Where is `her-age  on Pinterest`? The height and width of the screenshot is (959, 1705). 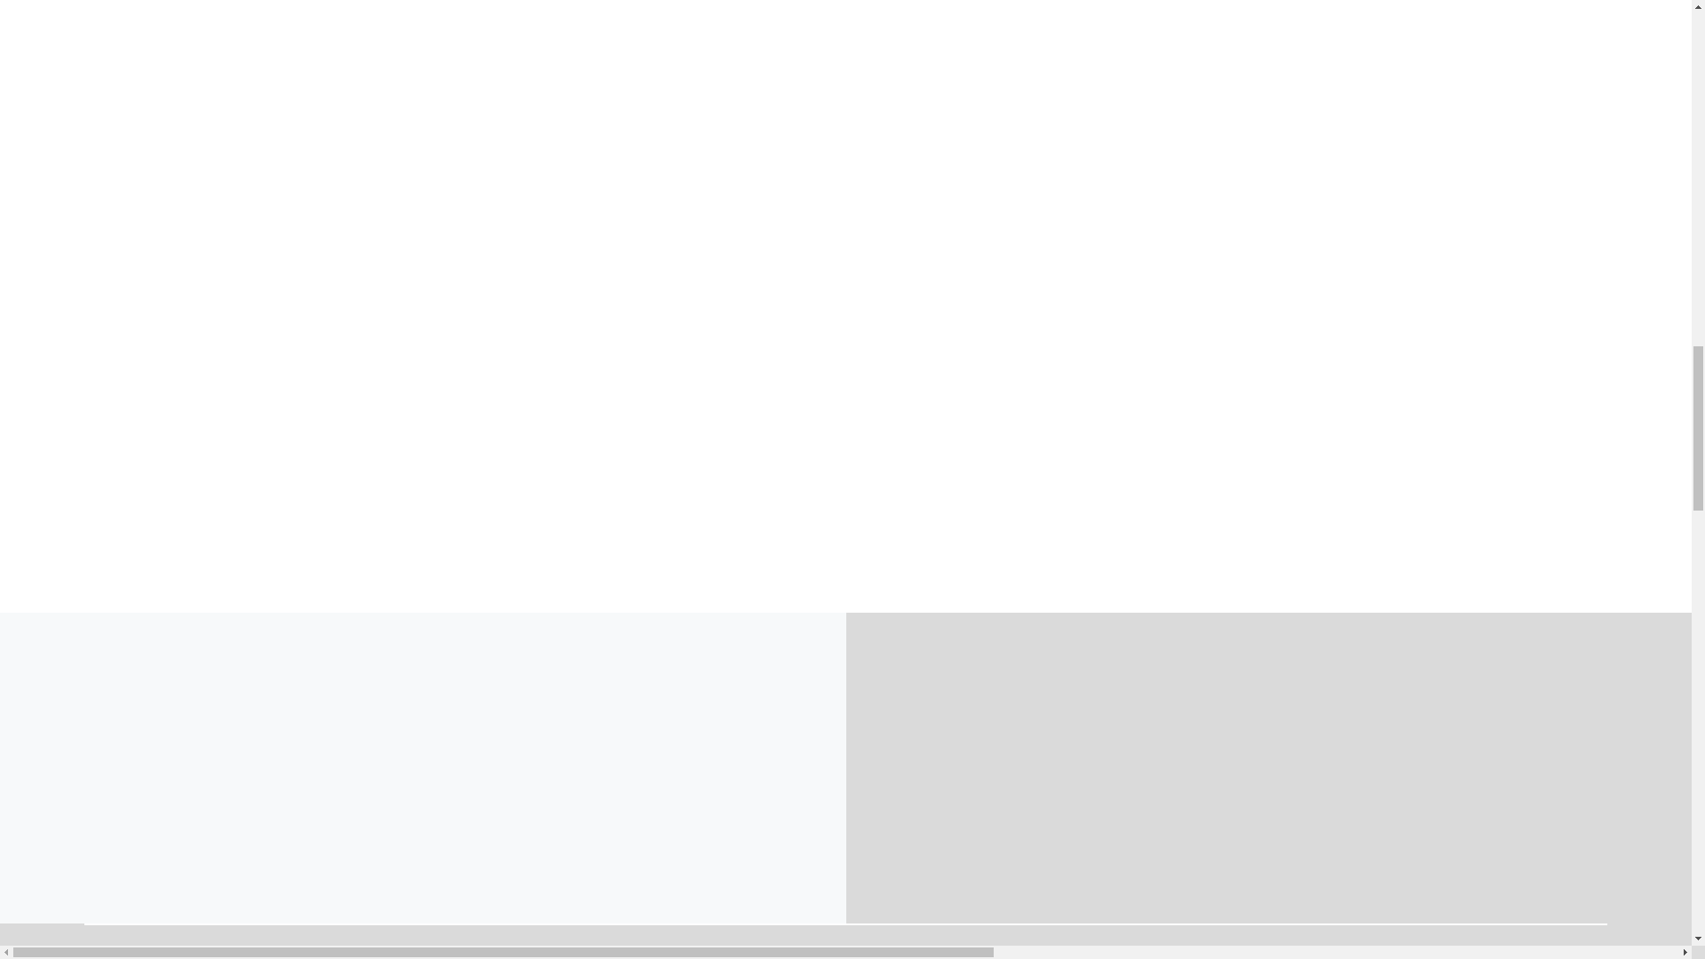 her-age  on Pinterest is located at coordinates (1096, 832).